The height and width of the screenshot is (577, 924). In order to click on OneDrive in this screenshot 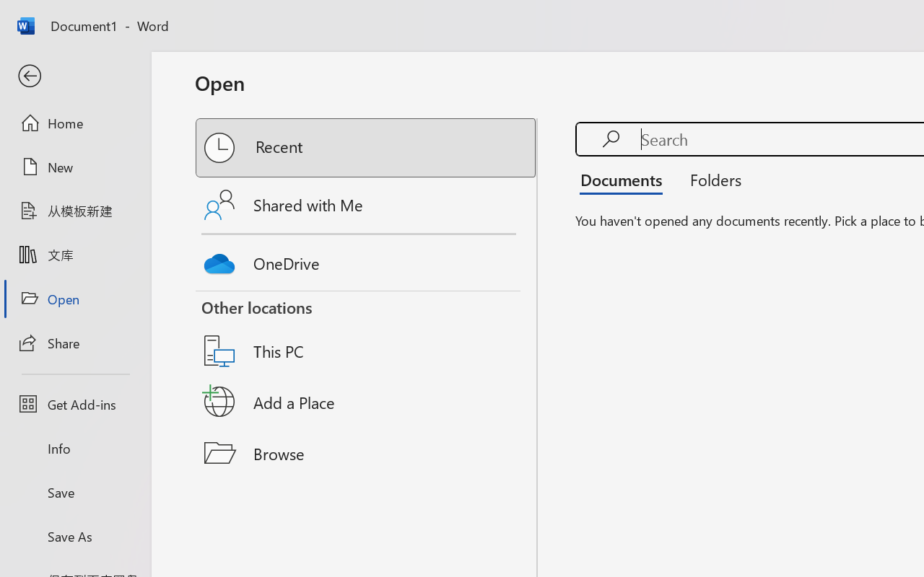, I will do `click(367, 260)`.